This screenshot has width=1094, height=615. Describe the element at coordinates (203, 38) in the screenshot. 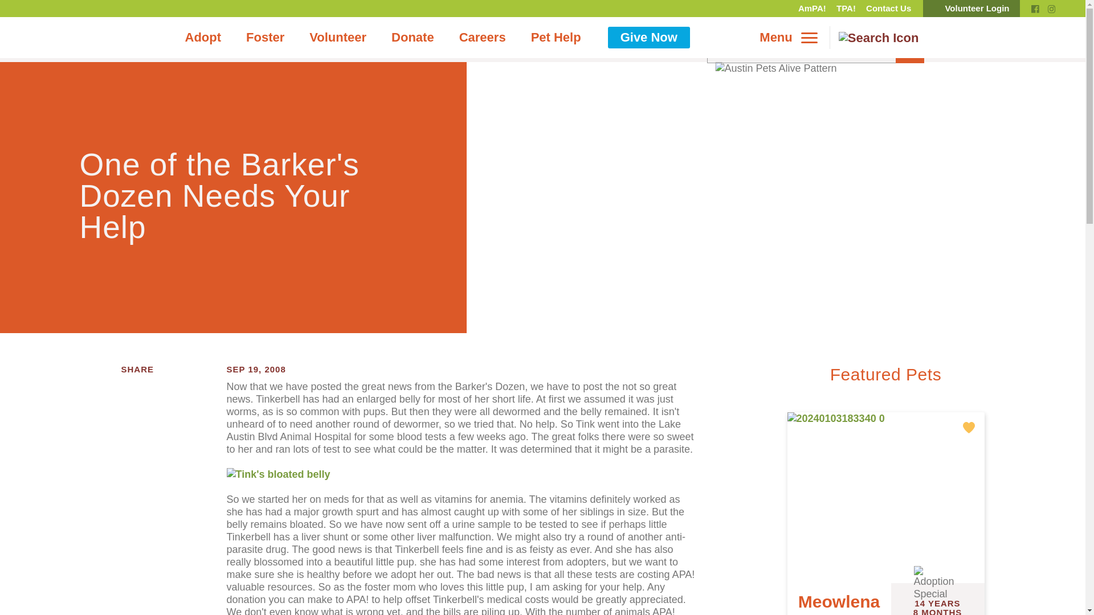

I see `Adopt` at that location.